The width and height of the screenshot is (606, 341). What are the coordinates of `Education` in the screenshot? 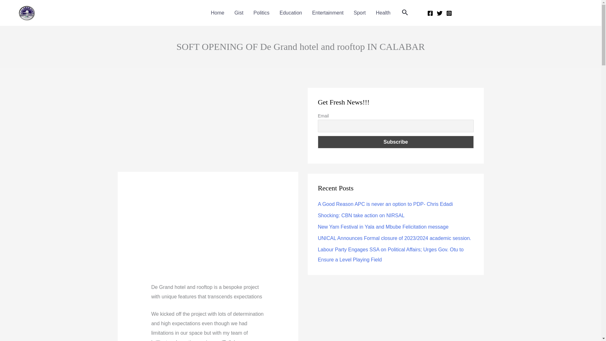 It's located at (291, 13).